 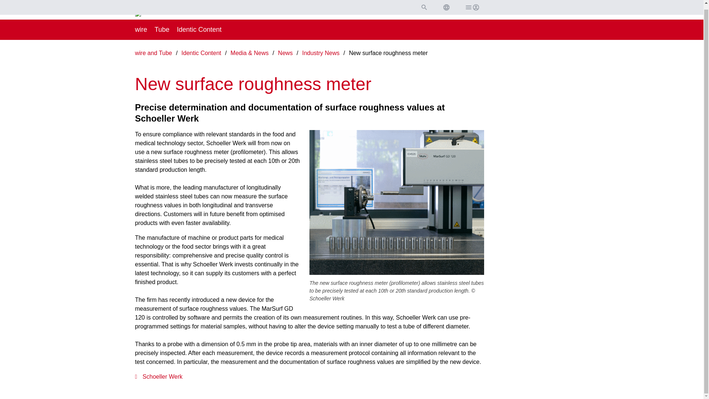 What do you see at coordinates (162, 30) in the screenshot?
I see `Tube` at bounding box center [162, 30].